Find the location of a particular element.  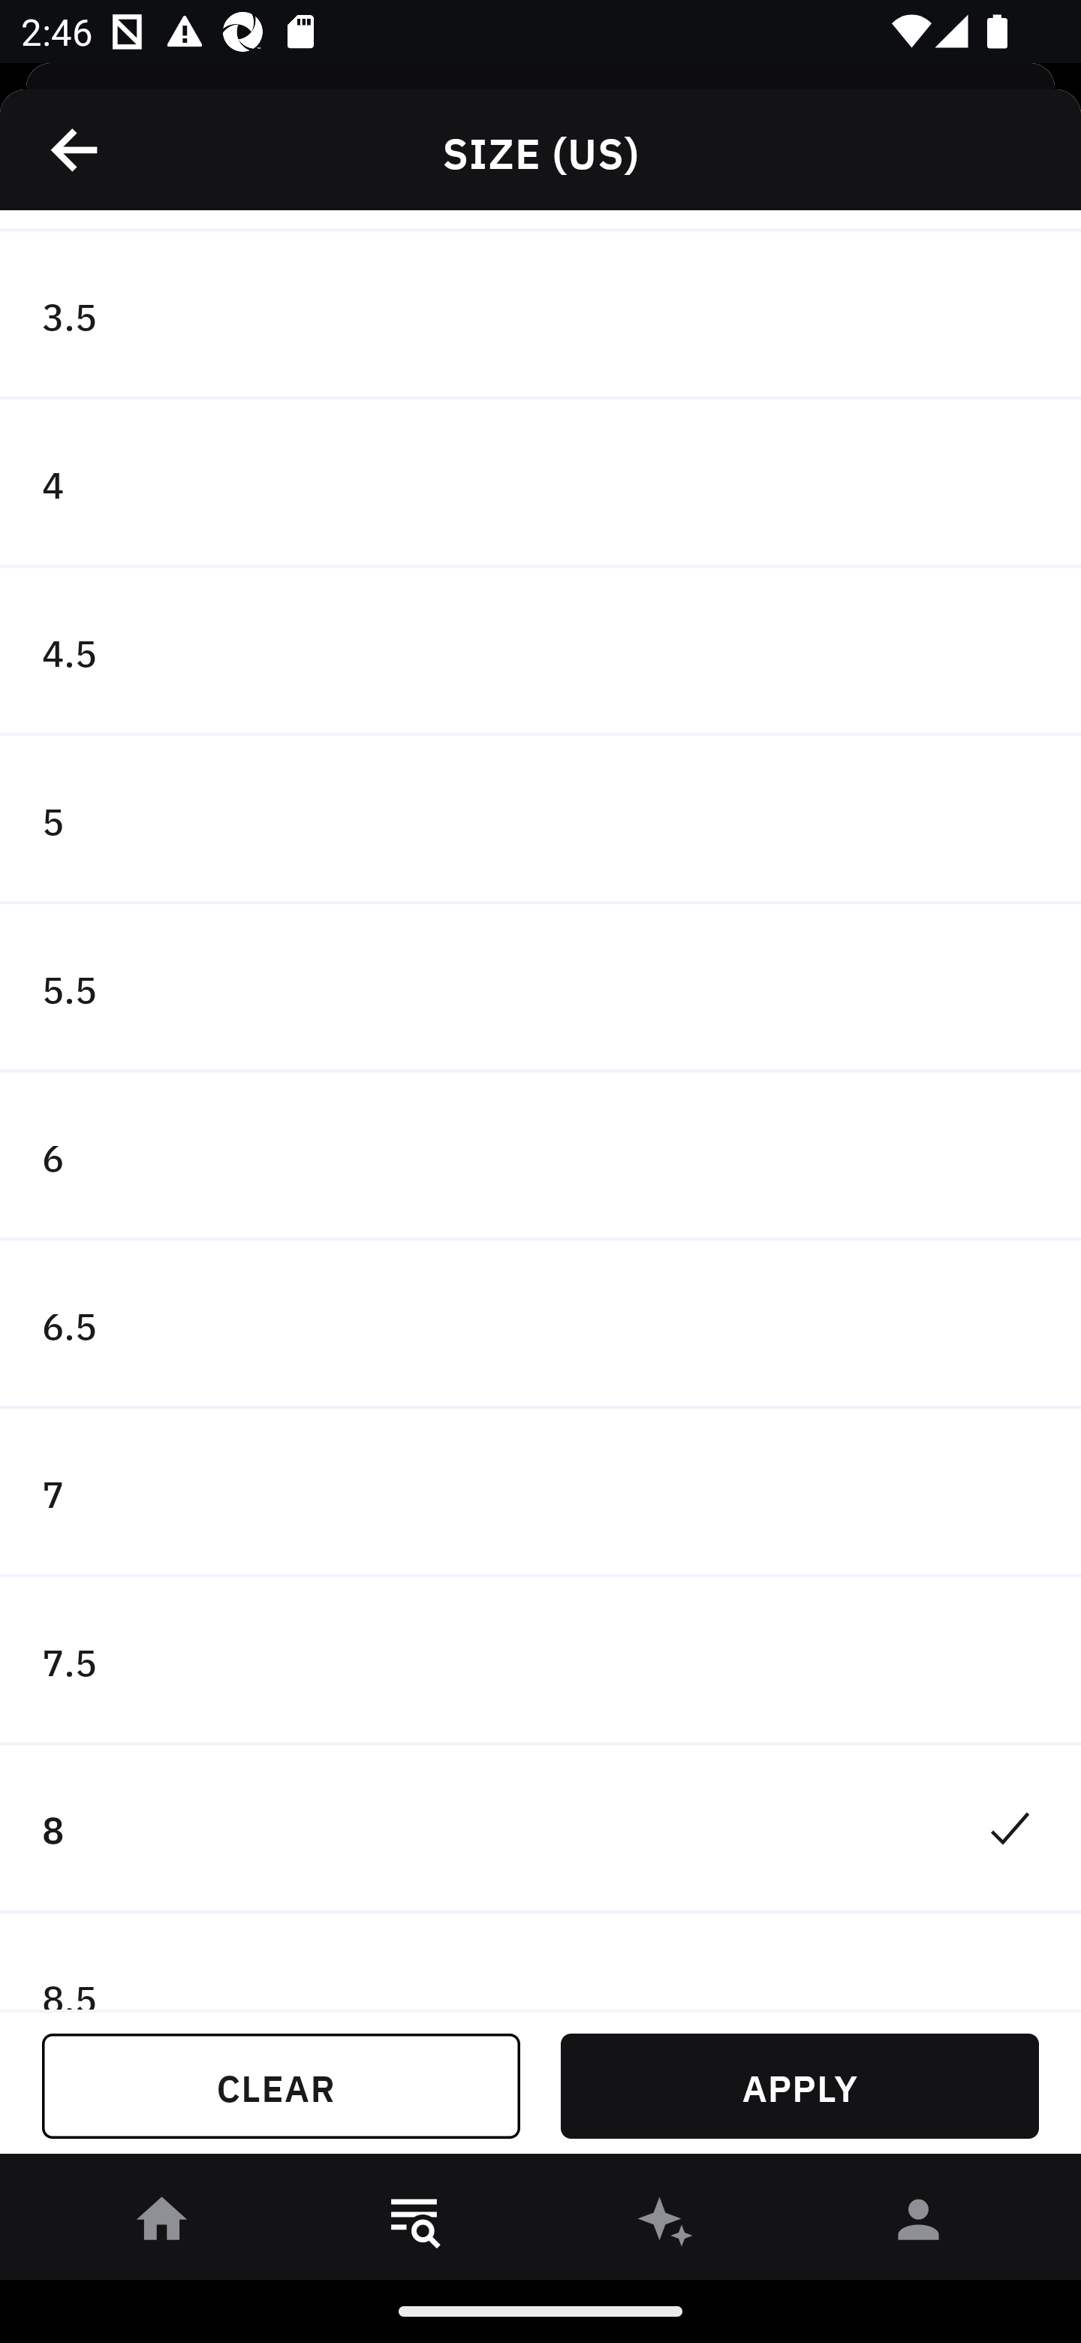

6.5 is located at coordinates (540, 1323).